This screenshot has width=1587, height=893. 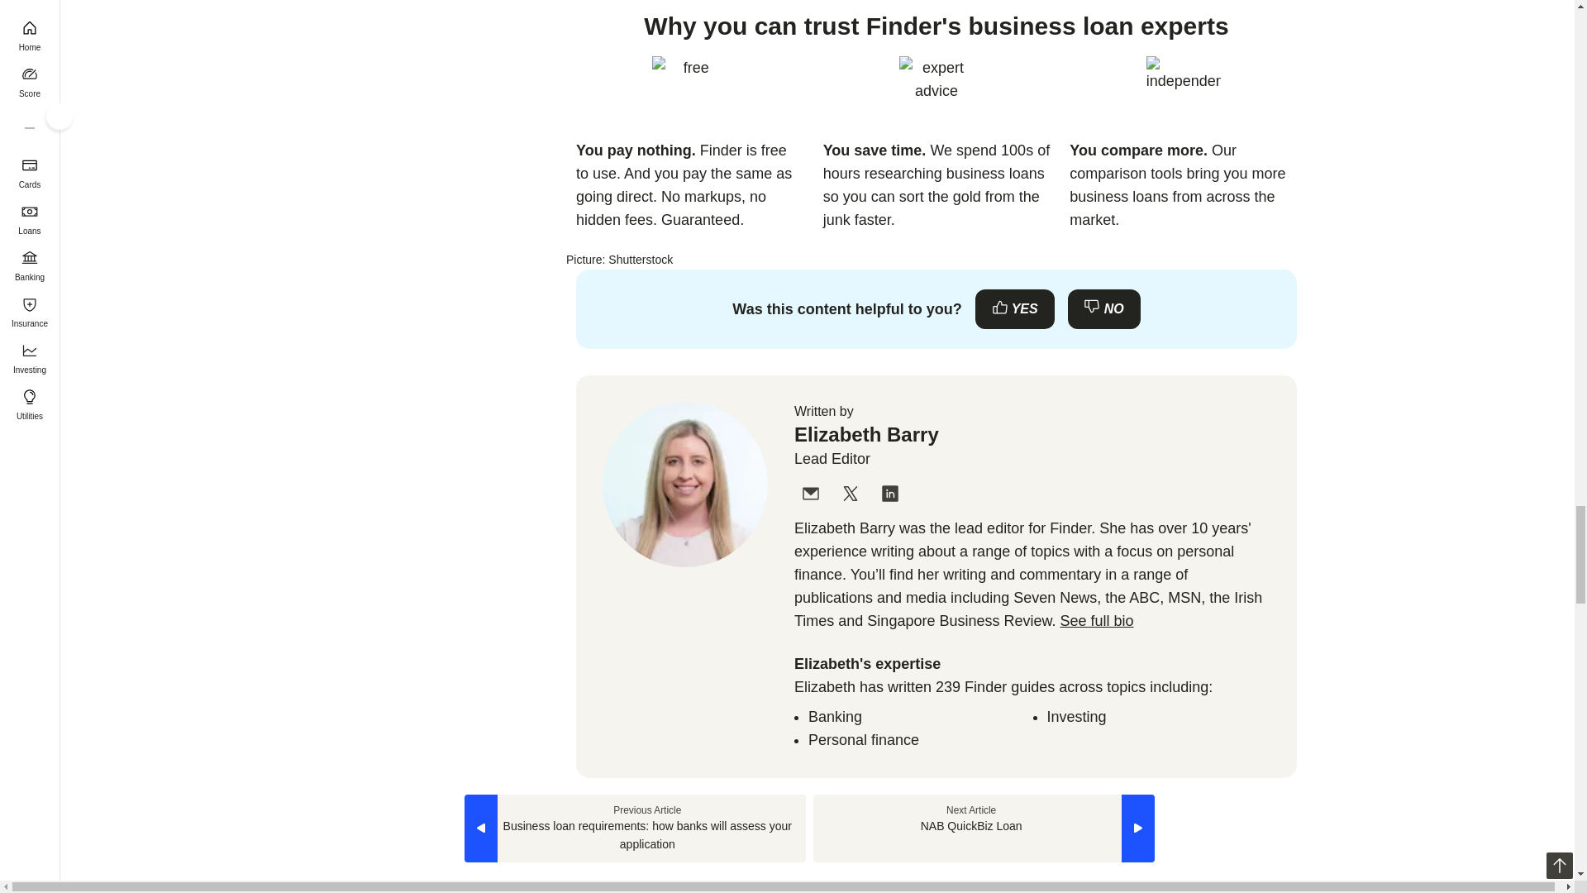 What do you see at coordinates (689, 93) in the screenshot?
I see `Image: Supplied` at bounding box center [689, 93].